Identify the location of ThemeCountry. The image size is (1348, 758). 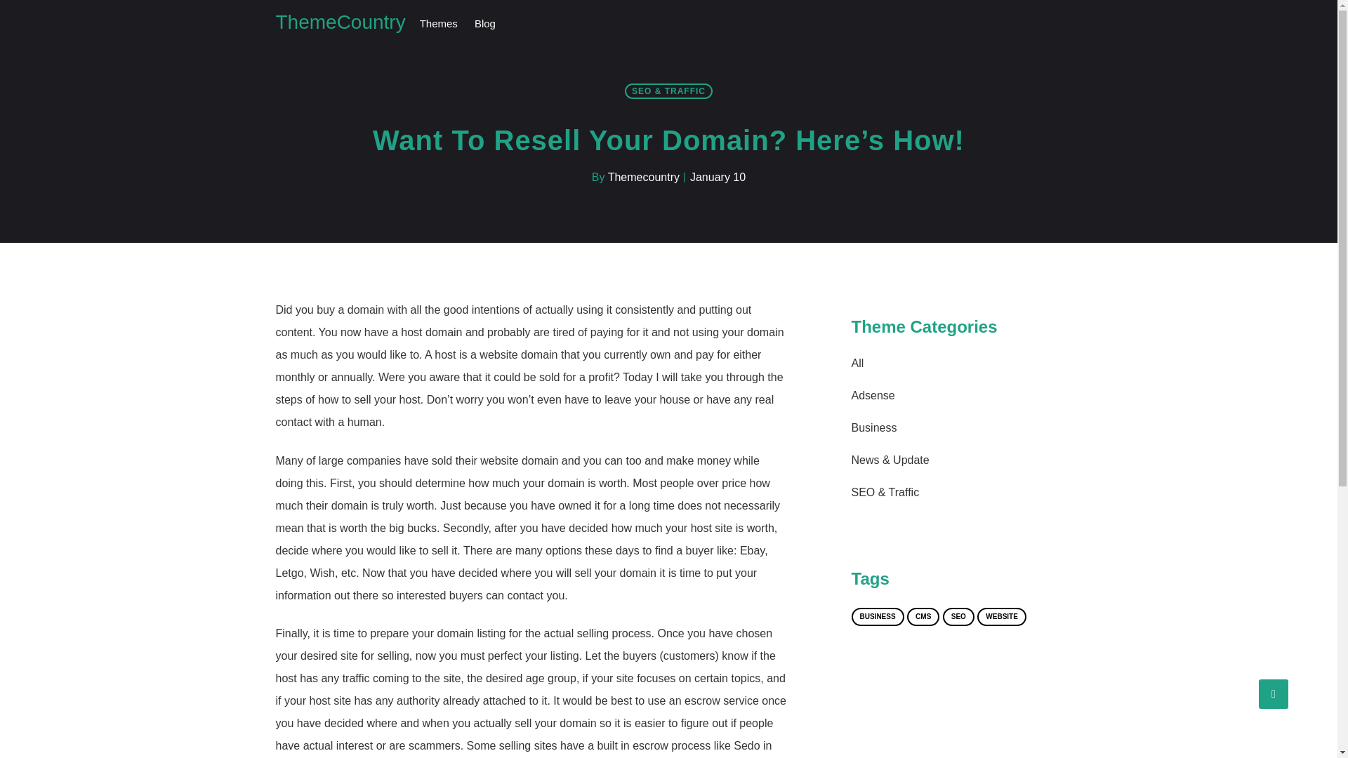
(340, 22).